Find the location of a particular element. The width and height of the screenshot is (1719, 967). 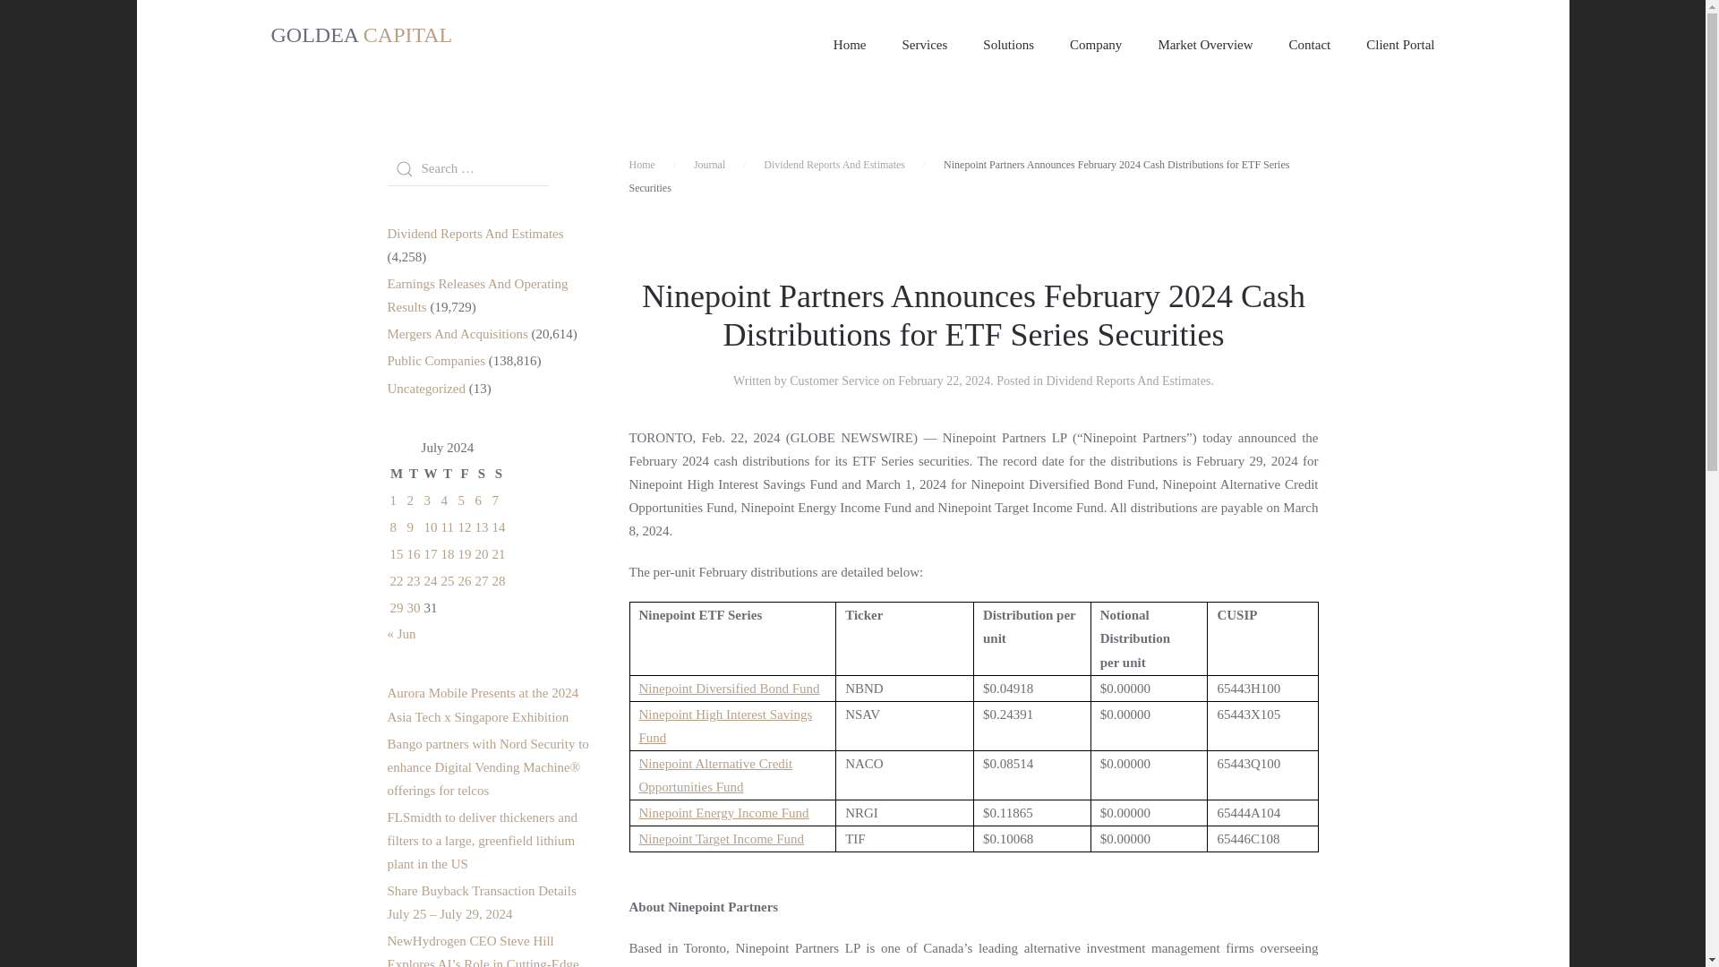

Ninepoint Energy Income Fund is located at coordinates (724, 812).